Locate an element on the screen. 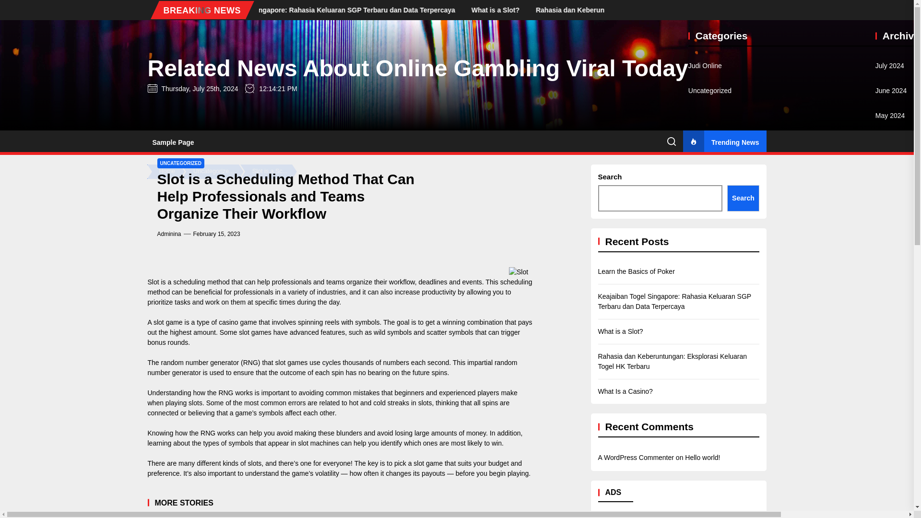  January 2023 is located at coordinates (896, 514).